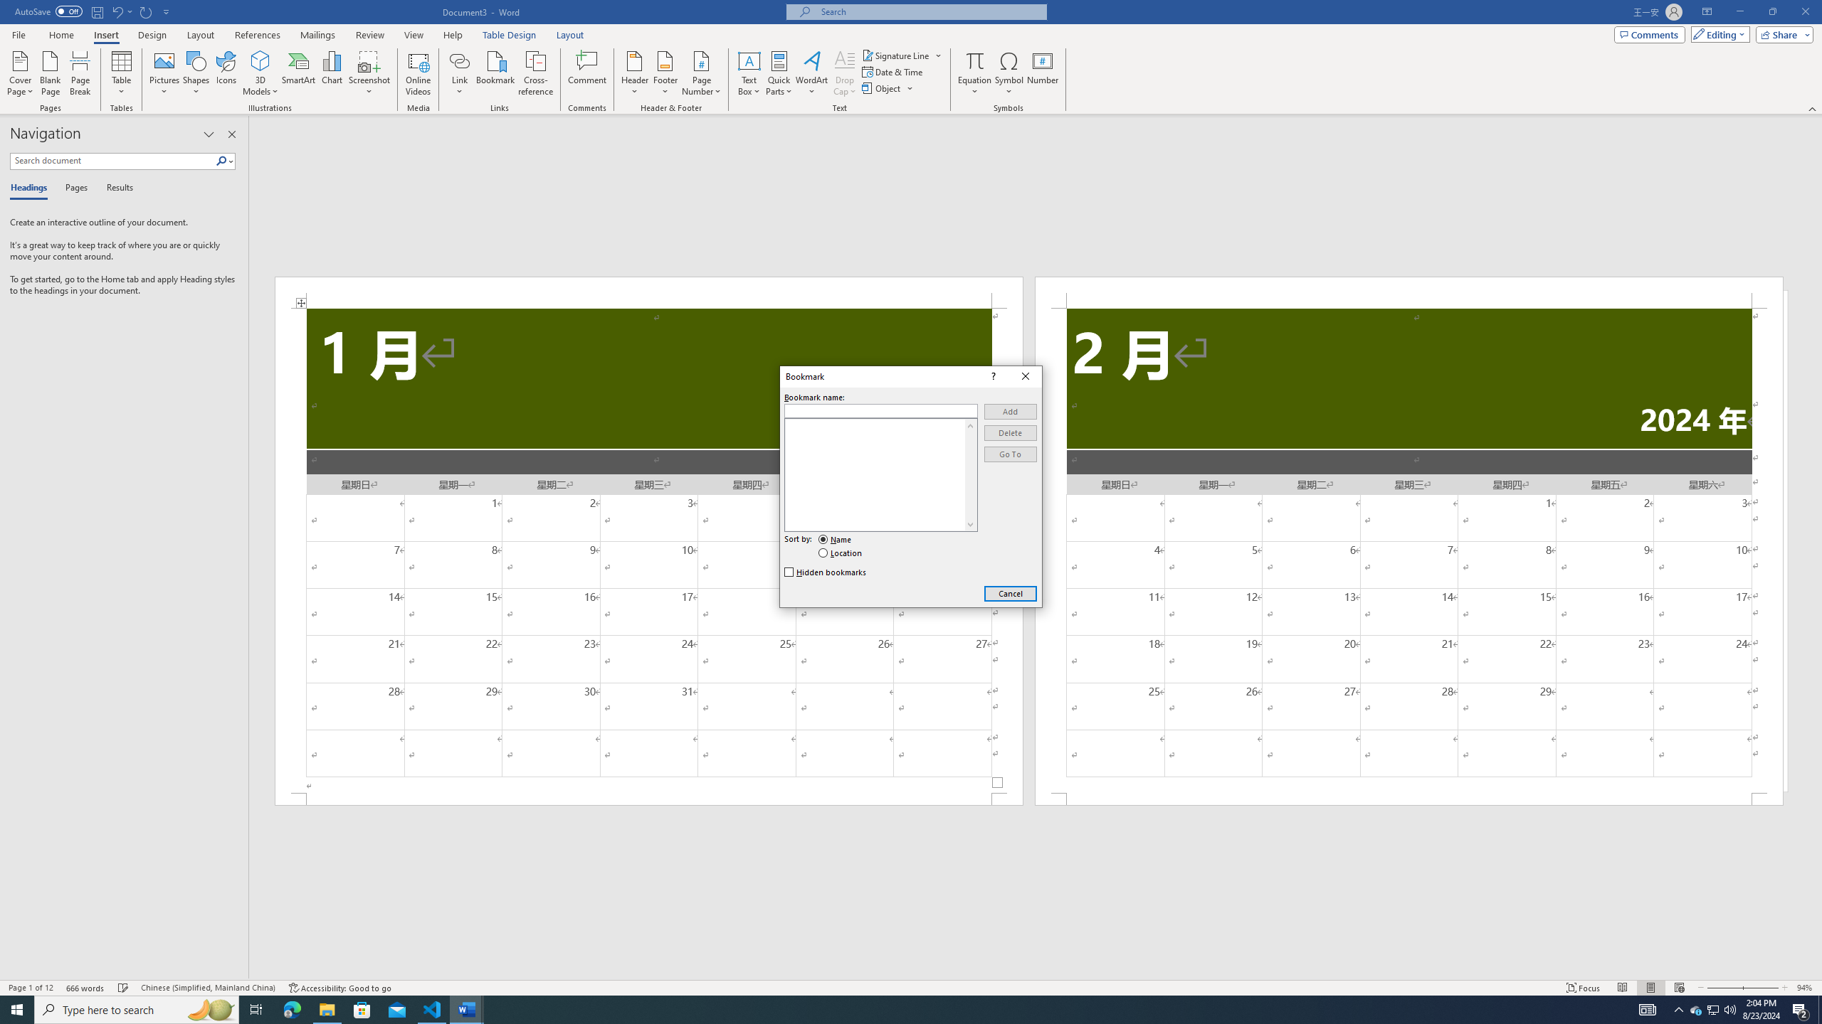  Describe the element at coordinates (1036, 974) in the screenshot. I see `Class: NetUIScrollBar` at that location.